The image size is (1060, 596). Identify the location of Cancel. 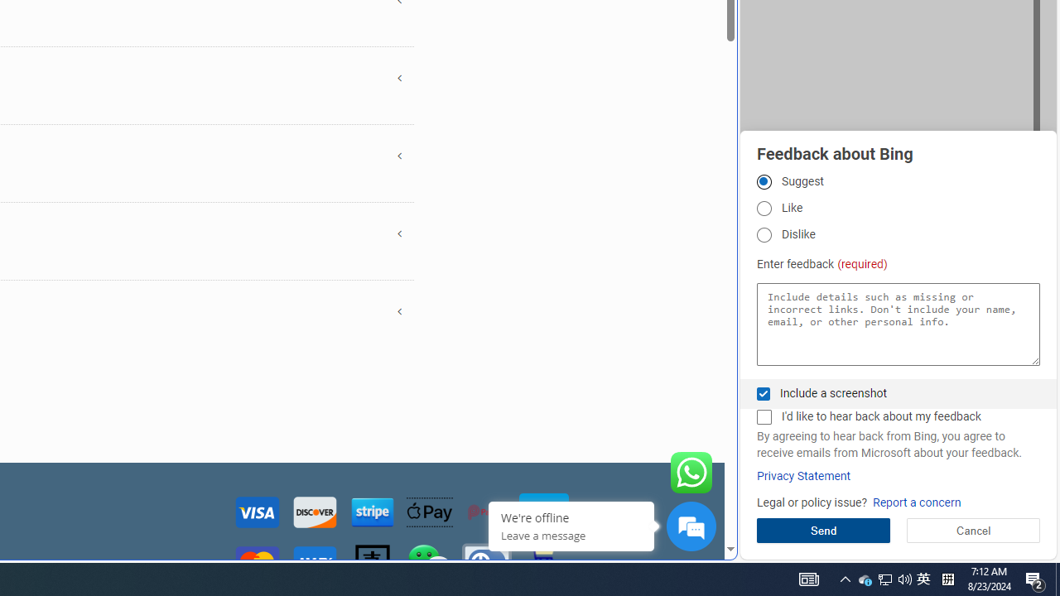
(972, 530).